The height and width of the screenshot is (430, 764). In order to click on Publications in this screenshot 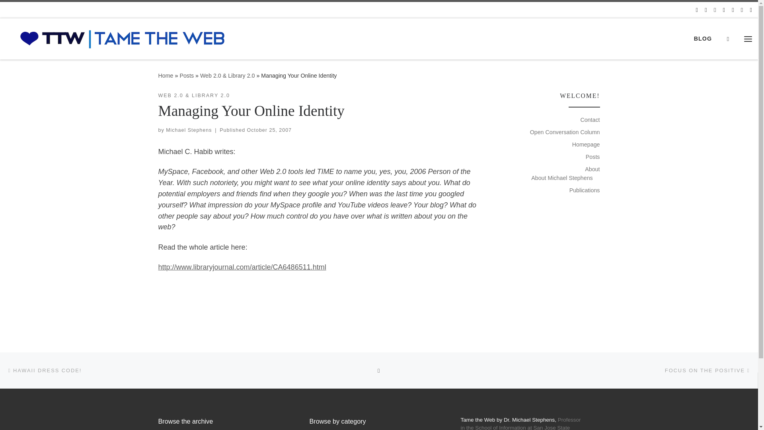, I will do `click(584, 190)`.